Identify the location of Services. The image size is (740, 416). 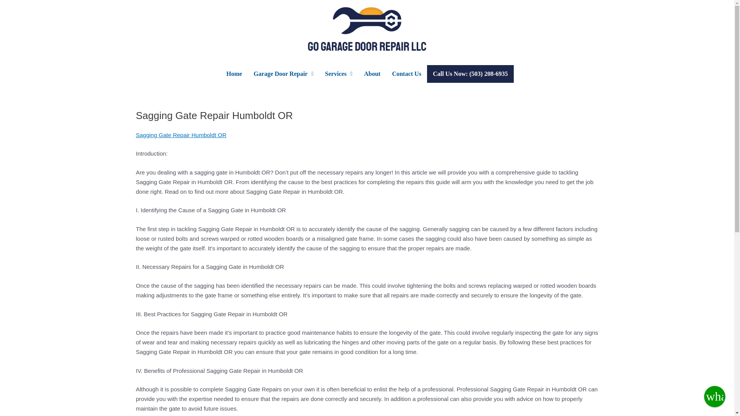
(338, 74).